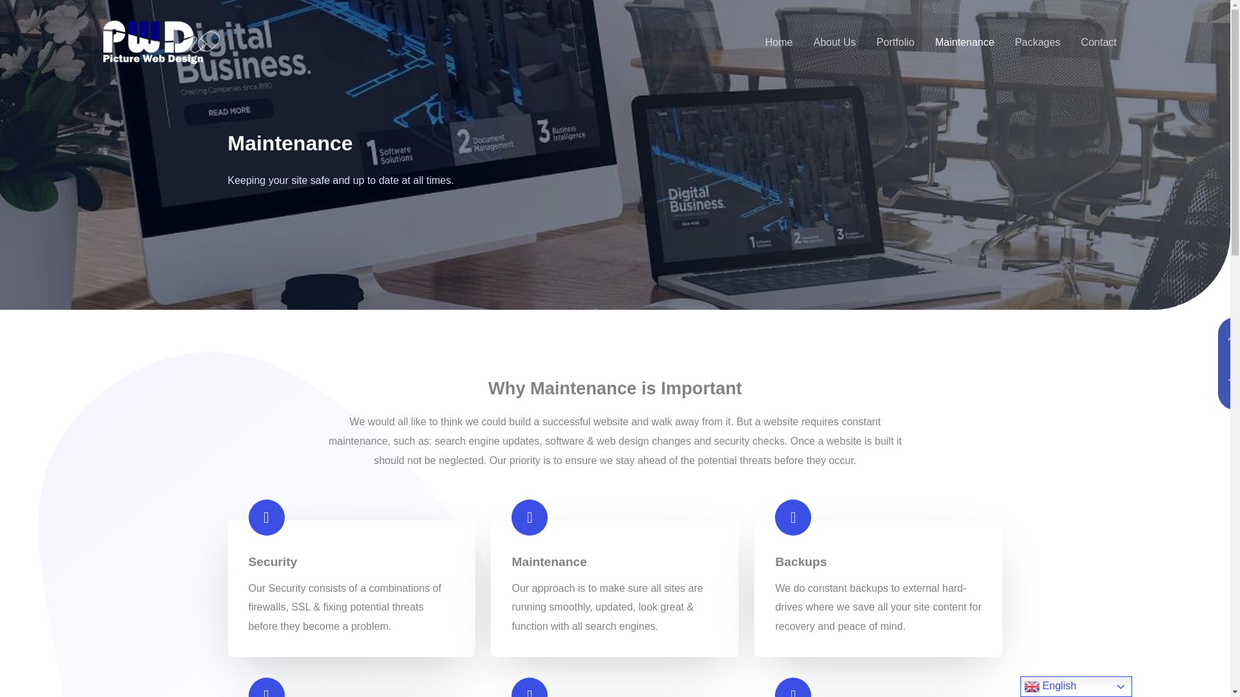  What do you see at coordinates (895, 42) in the screenshot?
I see `Portfolio` at bounding box center [895, 42].